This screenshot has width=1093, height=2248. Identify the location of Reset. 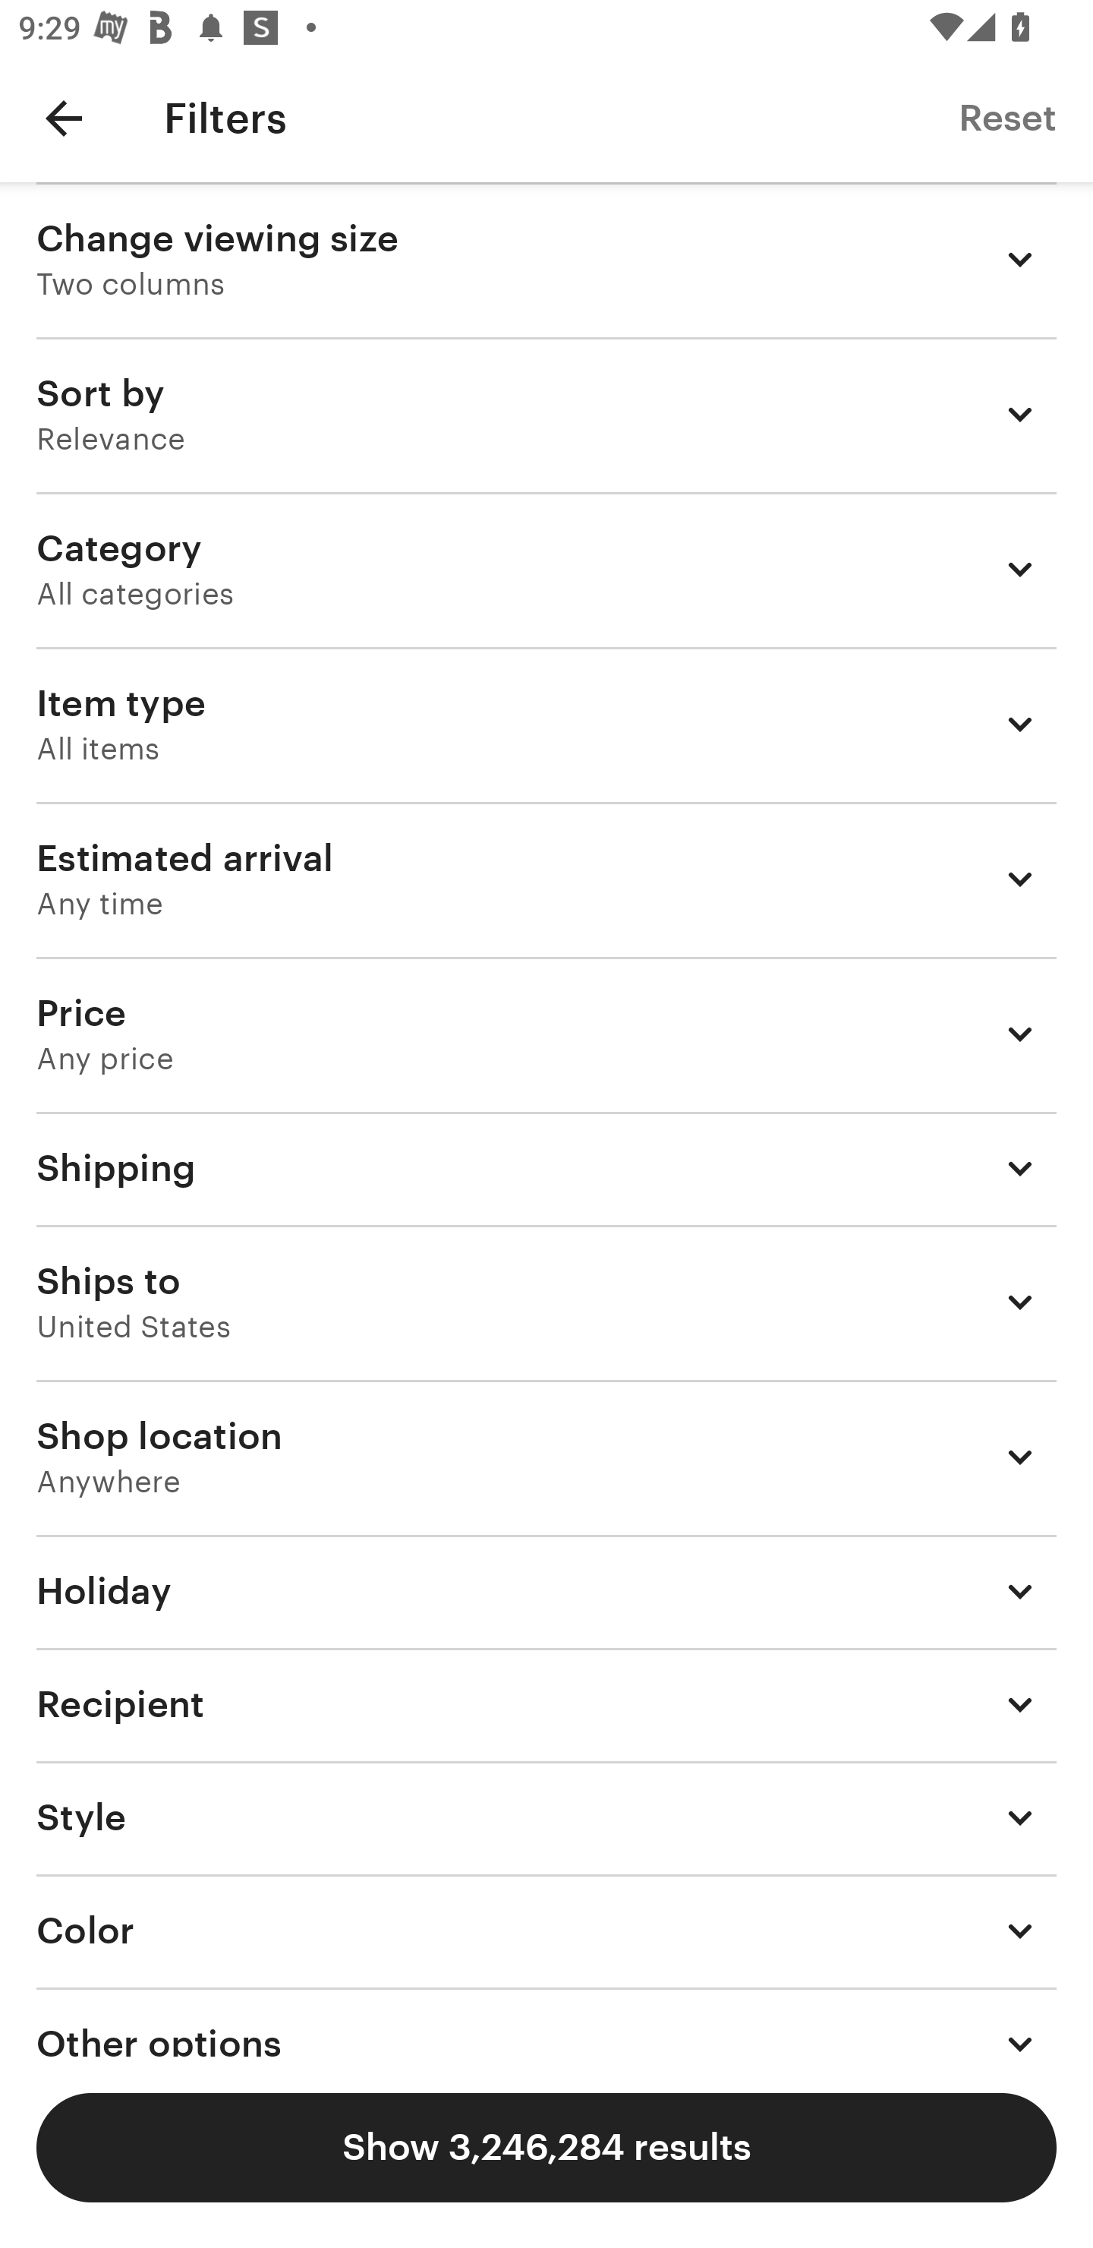
(1006, 117).